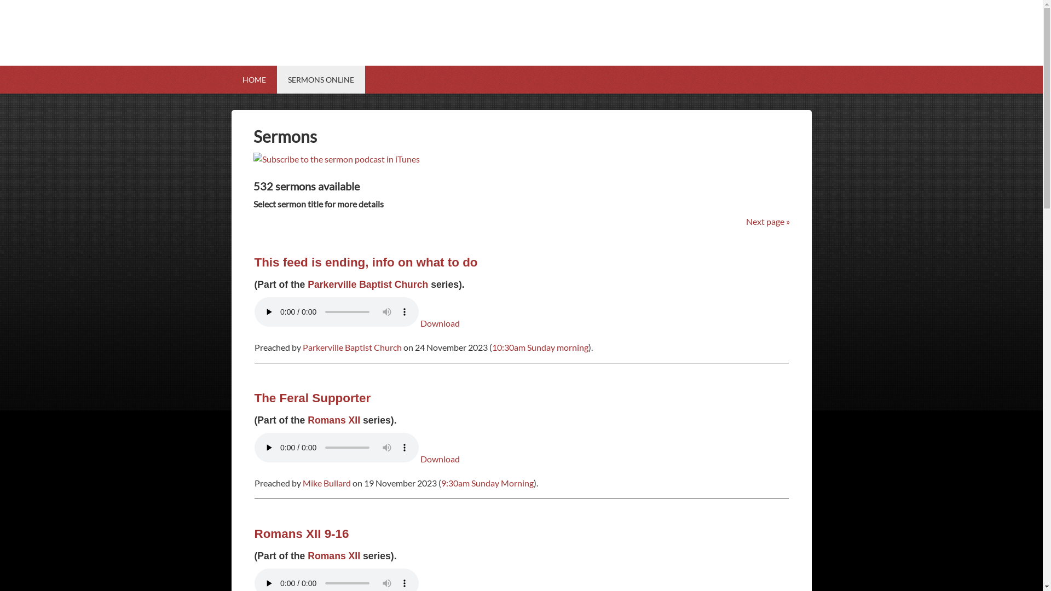  Describe the element at coordinates (351, 347) in the screenshot. I see `Parkerville Baptist Church` at that location.